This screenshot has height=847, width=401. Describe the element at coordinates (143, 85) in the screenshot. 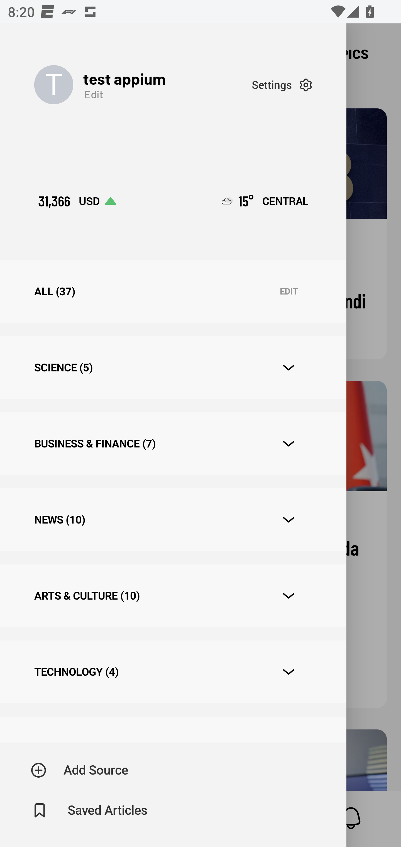

I see `T test appium Edit` at that location.